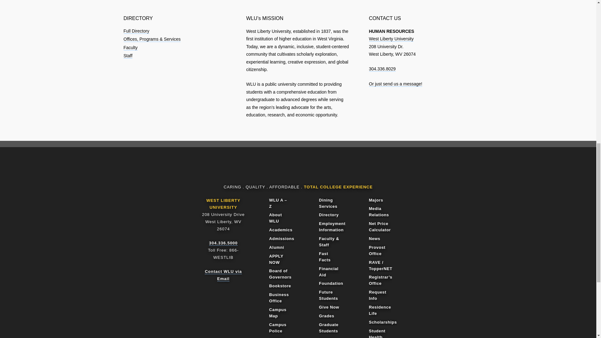 Image resolution: width=601 pixels, height=338 pixels. I want to click on Faculty, so click(130, 48).